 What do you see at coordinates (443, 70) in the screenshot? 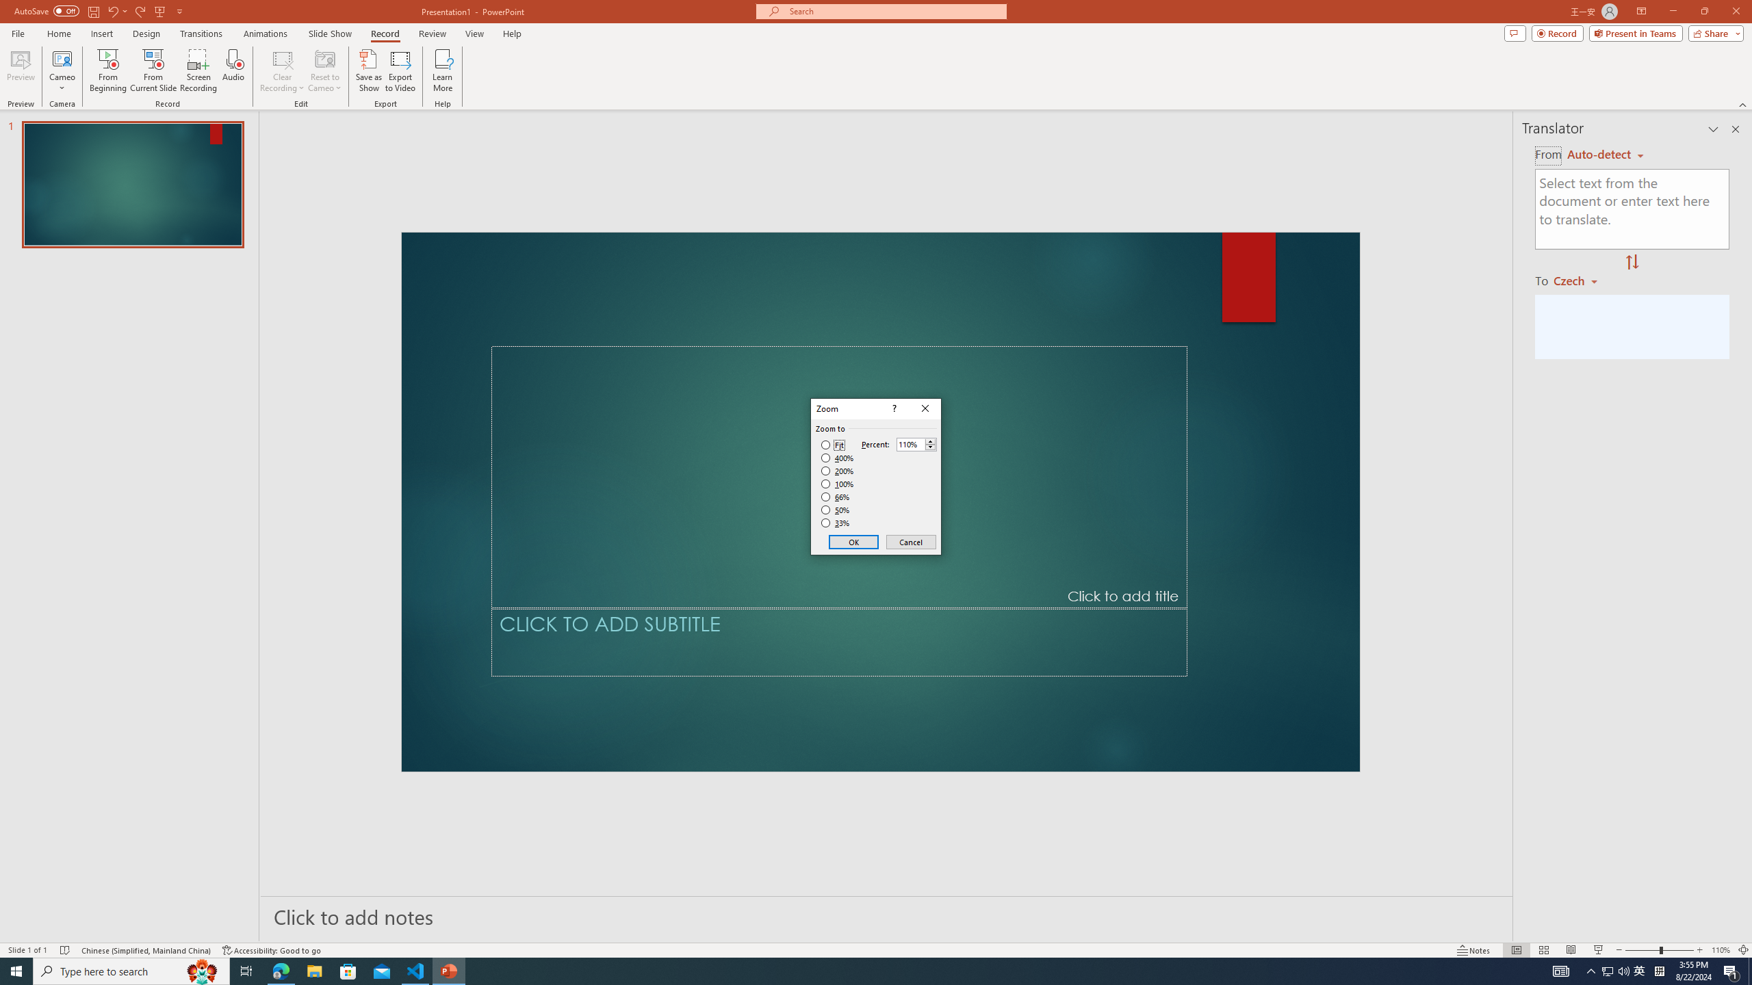
I see `Learn More` at bounding box center [443, 70].